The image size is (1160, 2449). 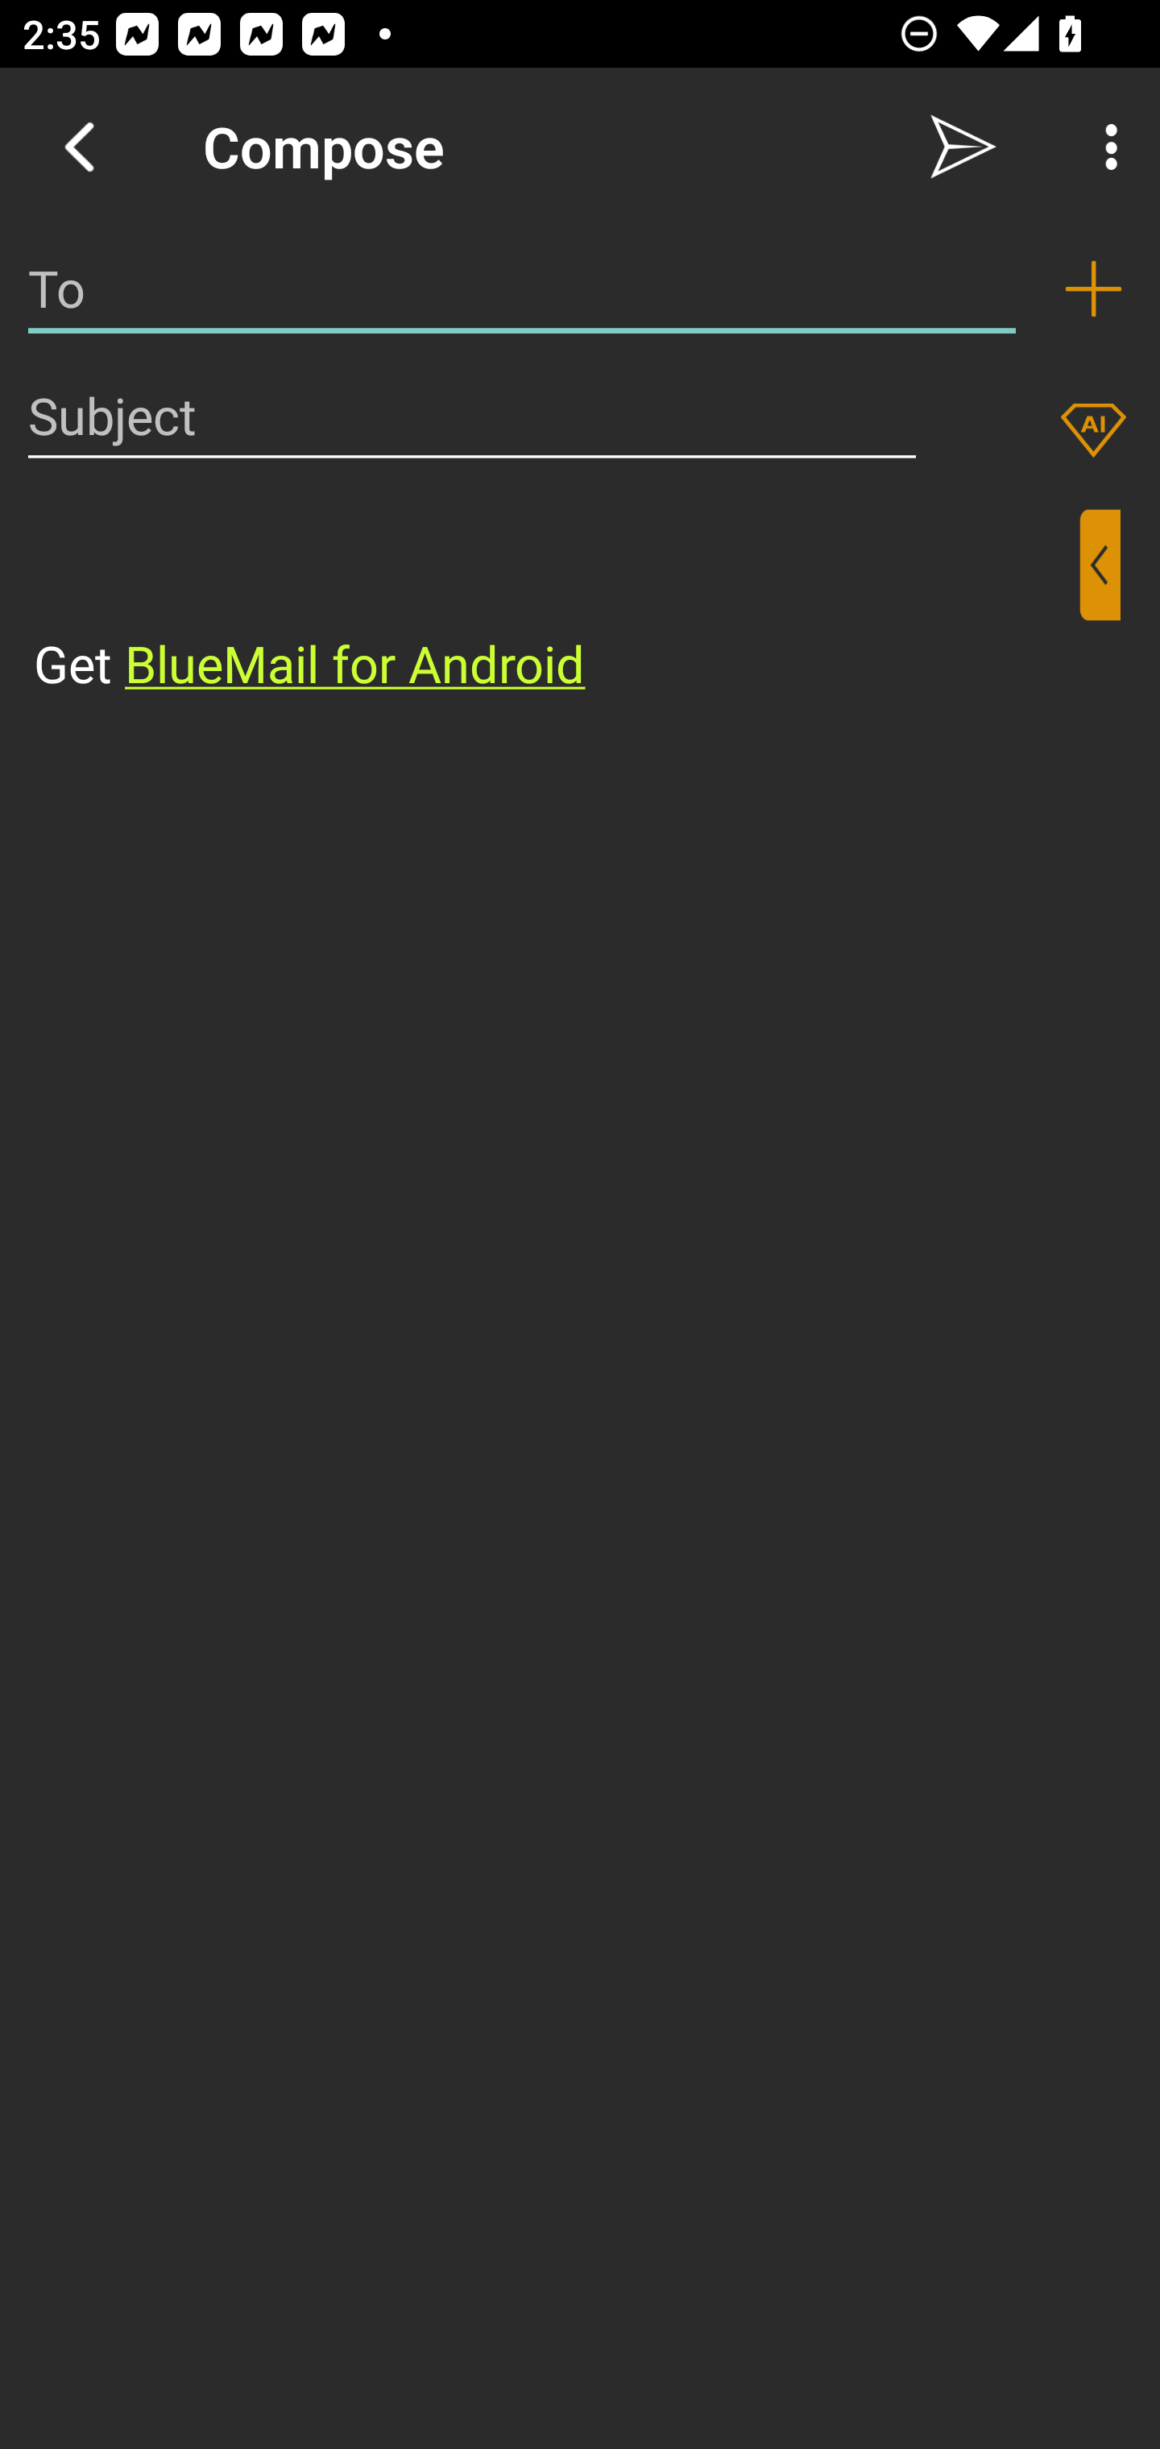 What do you see at coordinates (472, 416) in the screenshot?
I see `Subject` at bounding box center [472, 416].